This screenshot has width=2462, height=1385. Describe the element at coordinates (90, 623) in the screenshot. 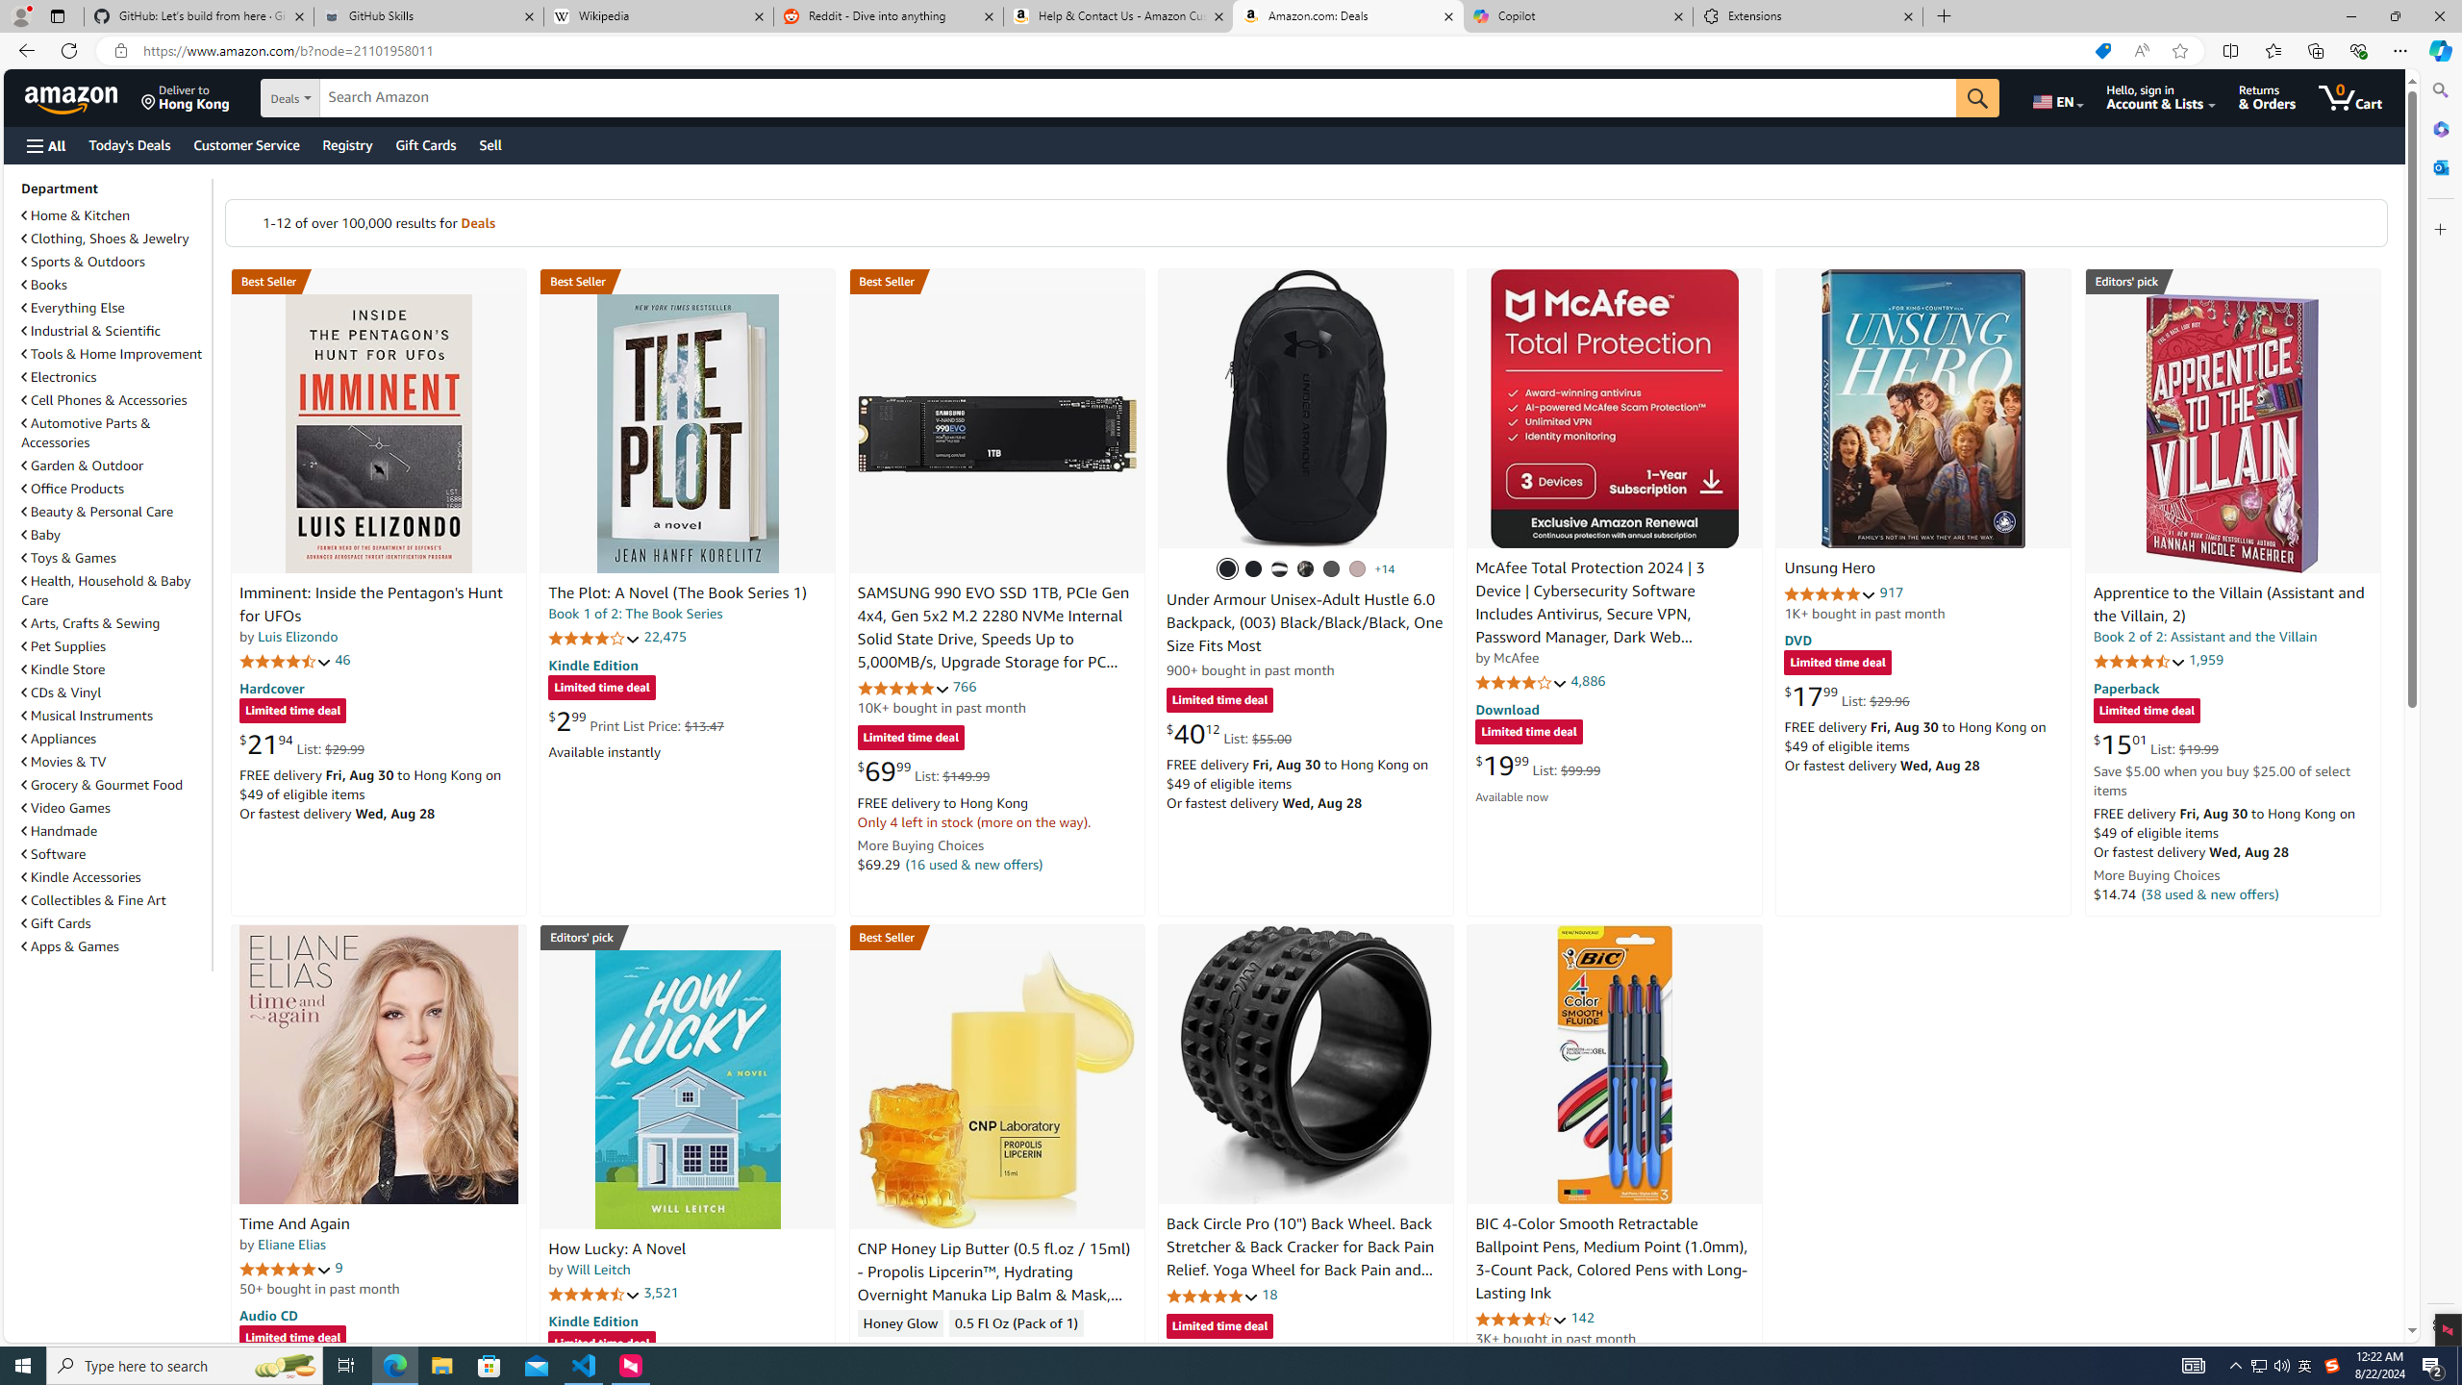

I see `Arts, Crafts & Sewing` at that location.